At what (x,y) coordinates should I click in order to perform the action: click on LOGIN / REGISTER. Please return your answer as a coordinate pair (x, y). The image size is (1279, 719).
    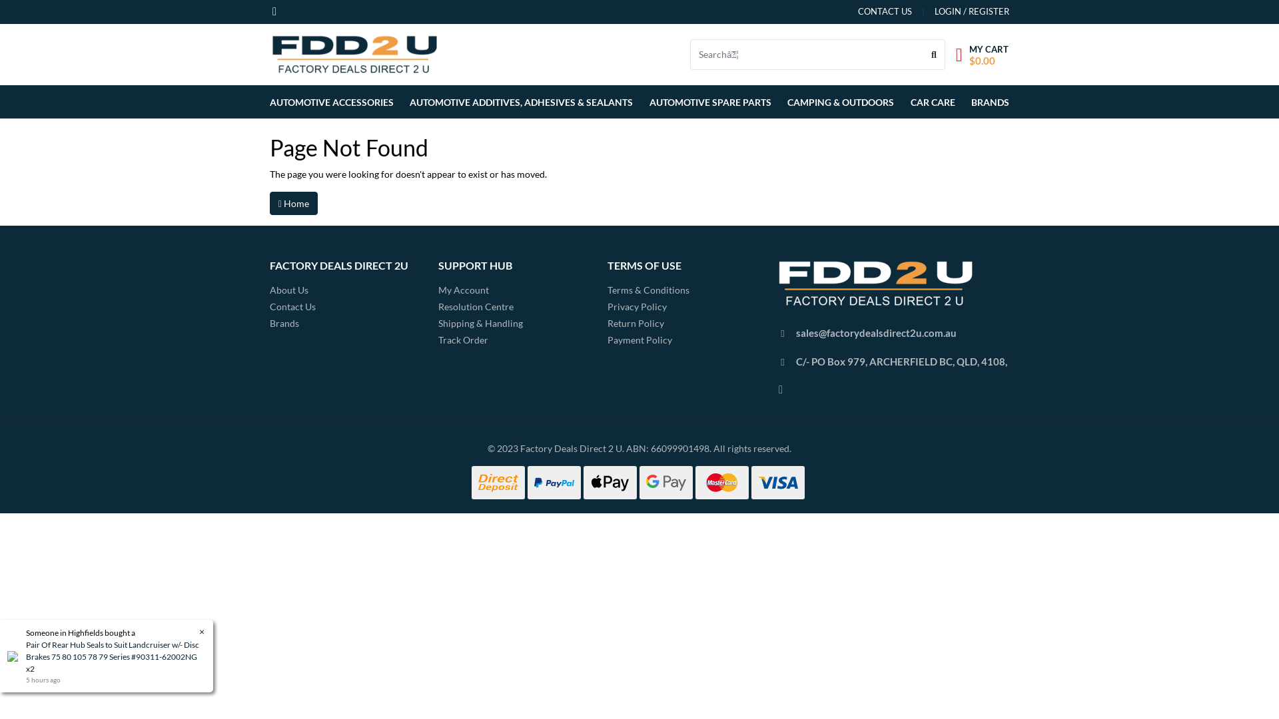
    Looking at the image, I should click on (961, 12).